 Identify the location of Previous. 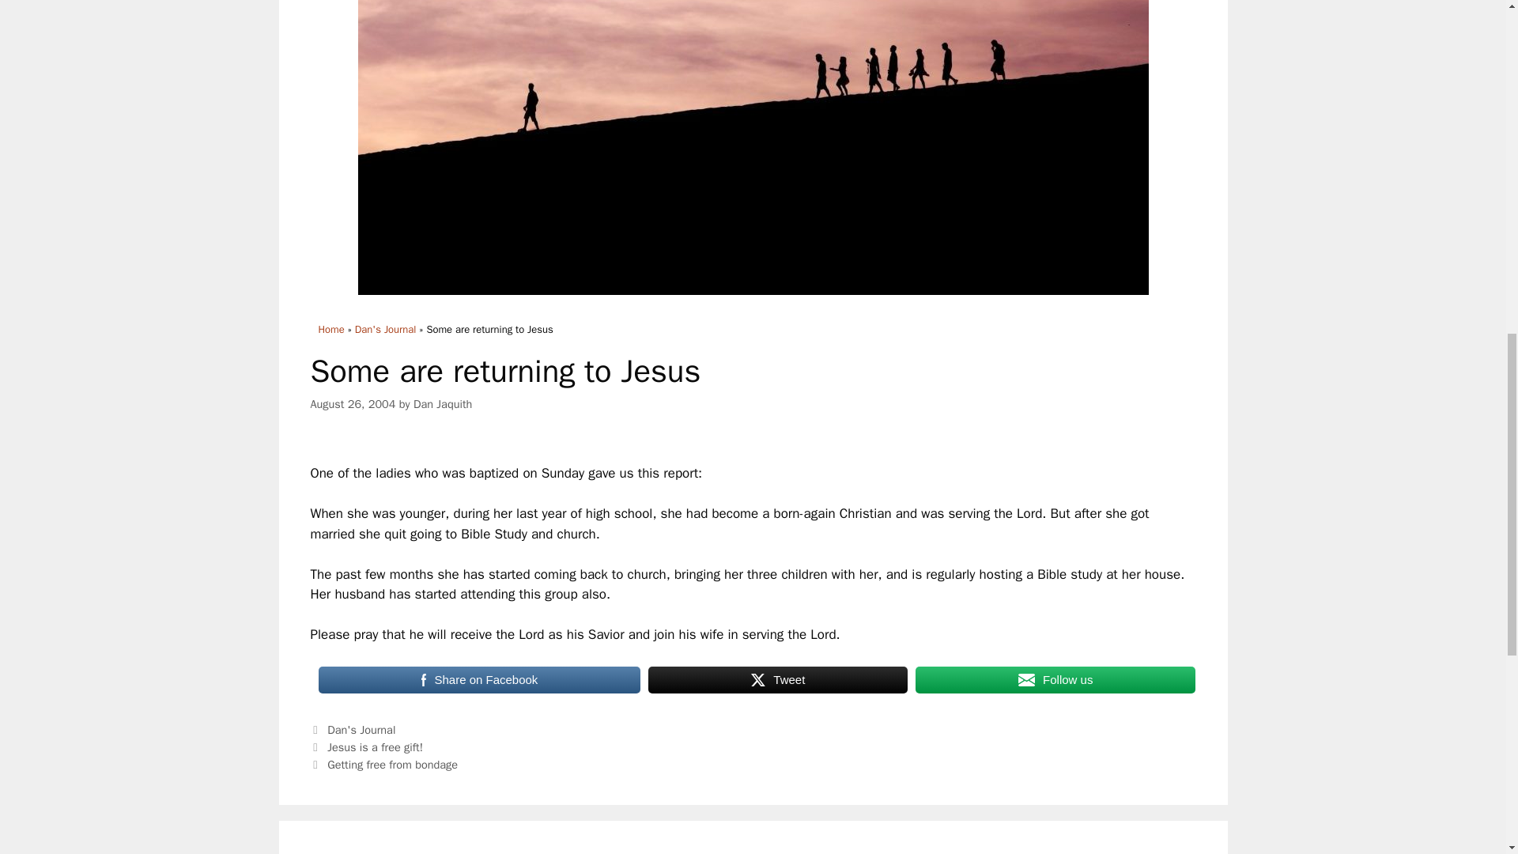
(366, 746).